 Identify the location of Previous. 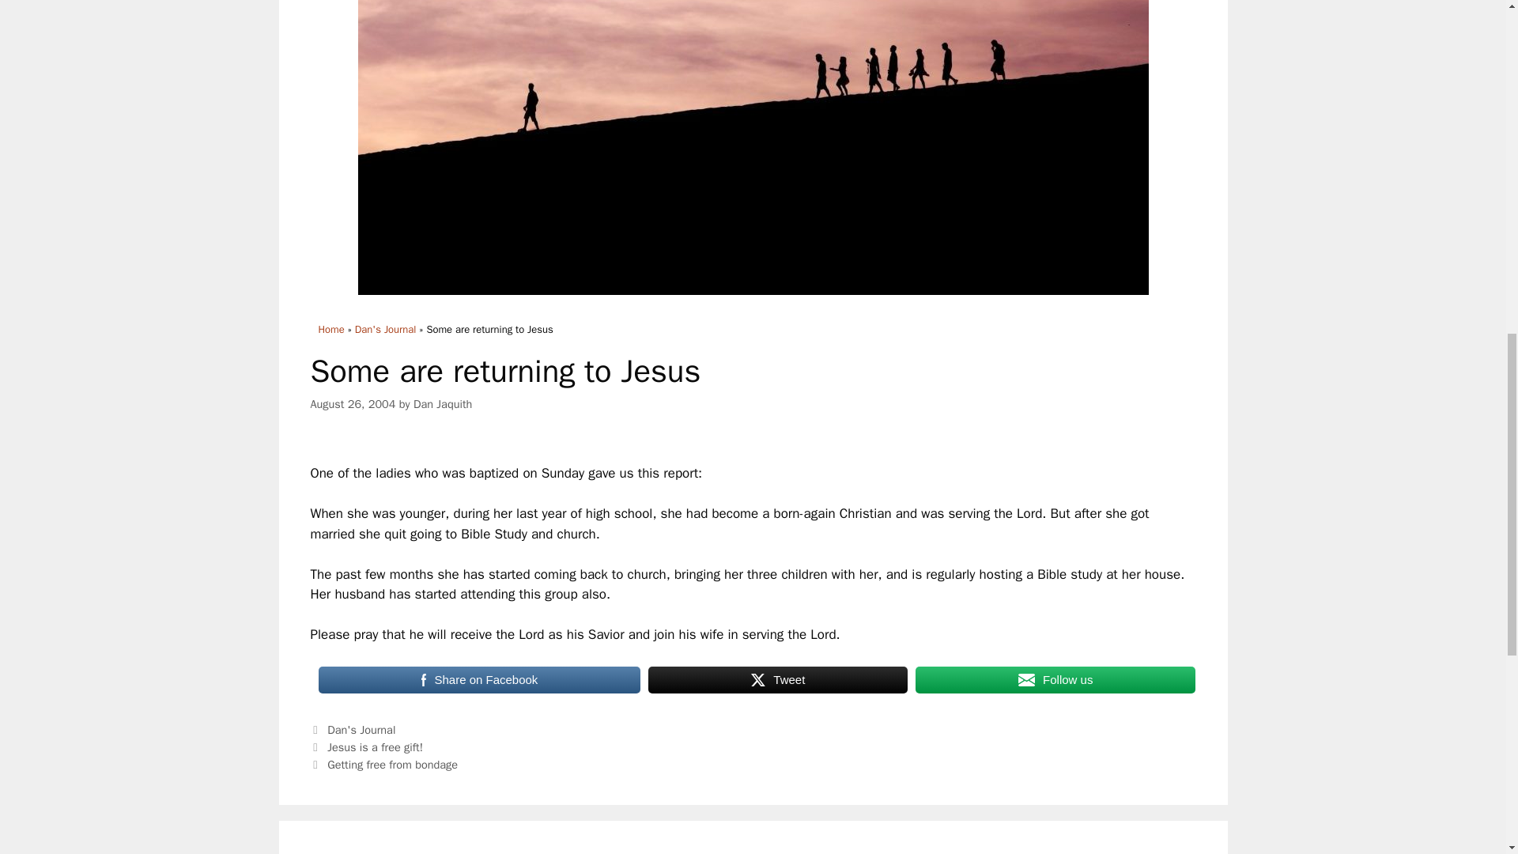
(366, 746).